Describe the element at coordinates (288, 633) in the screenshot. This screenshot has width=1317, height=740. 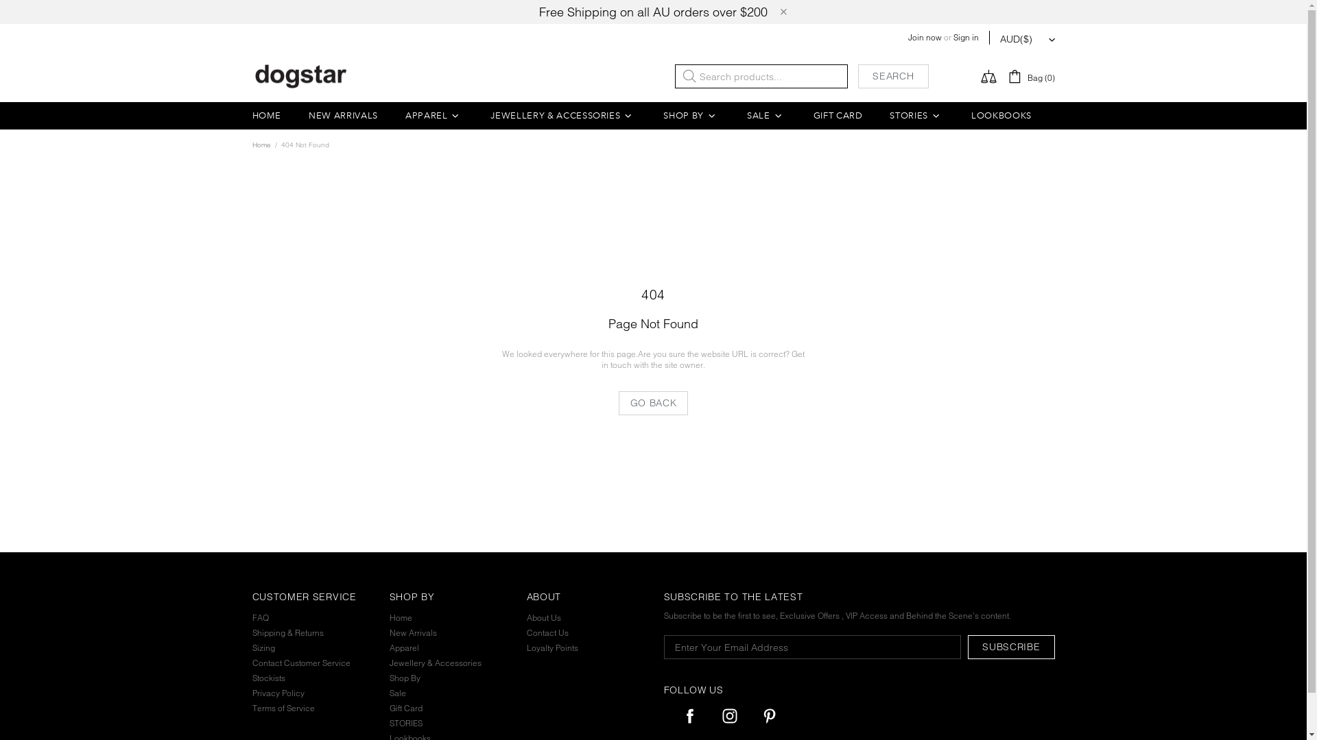
I see `Shipping & Returns` at that location.